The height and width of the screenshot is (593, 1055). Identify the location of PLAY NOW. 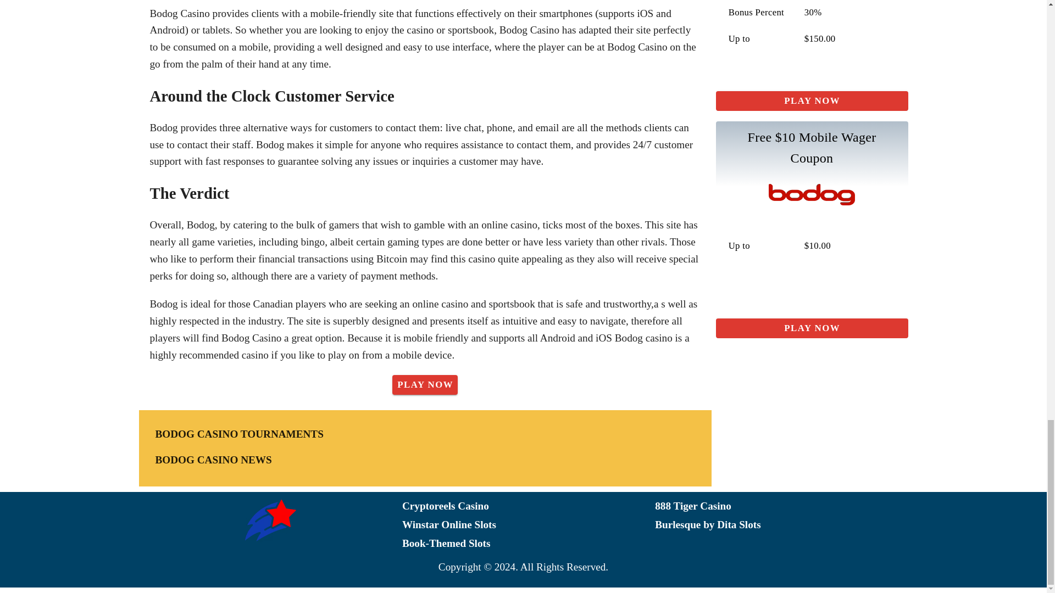
(811, 101).